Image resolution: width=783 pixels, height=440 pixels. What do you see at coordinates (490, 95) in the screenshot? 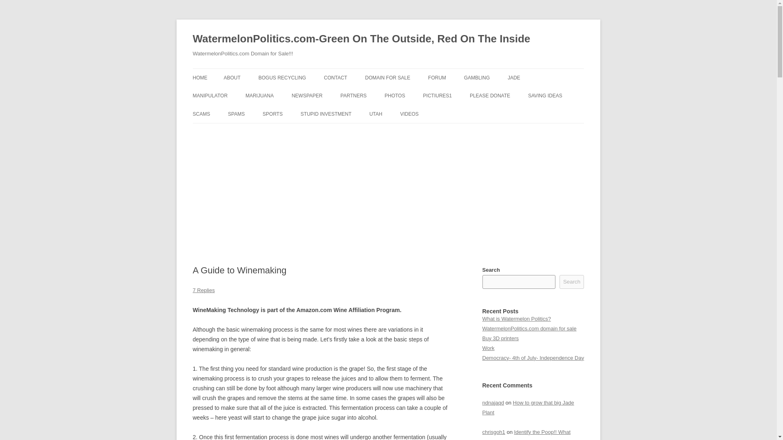
I see `PLEASE DONATE` at bounding box center [490, 95].